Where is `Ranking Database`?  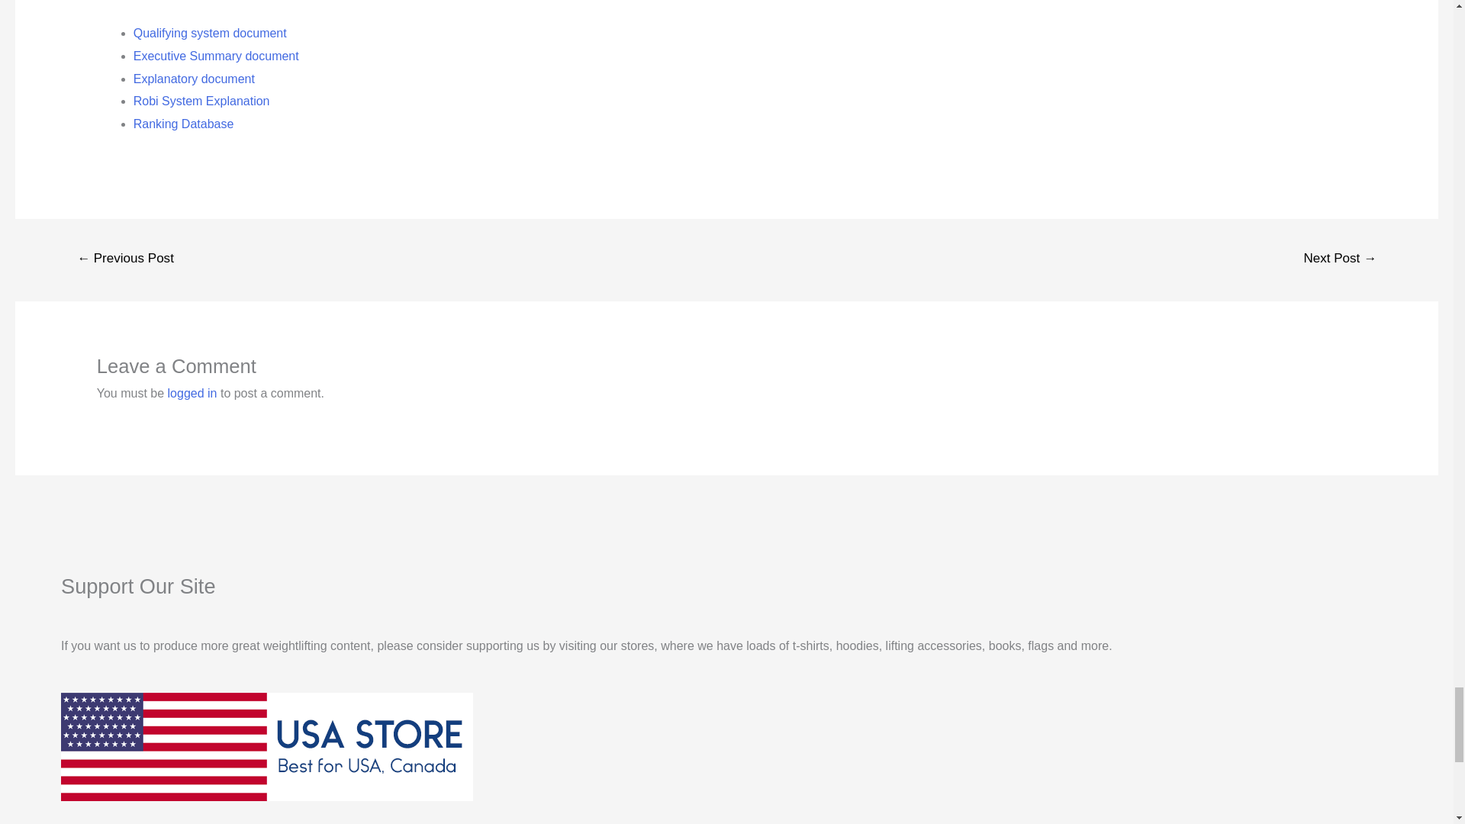 Ranking Database is located at coordinates (183, 124).